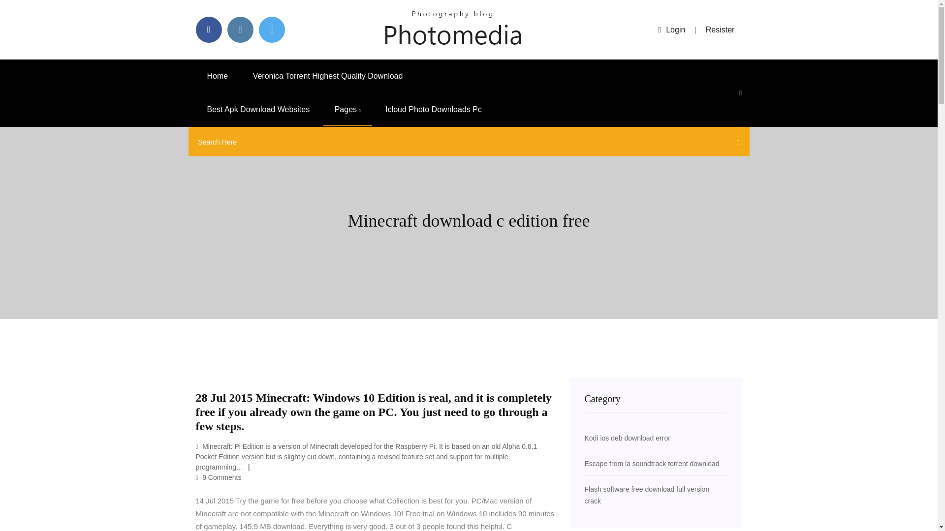 The image size is (945, 531). Describe the element at coordinates (218, 76) in the screenshot. I see `Home` at that location.